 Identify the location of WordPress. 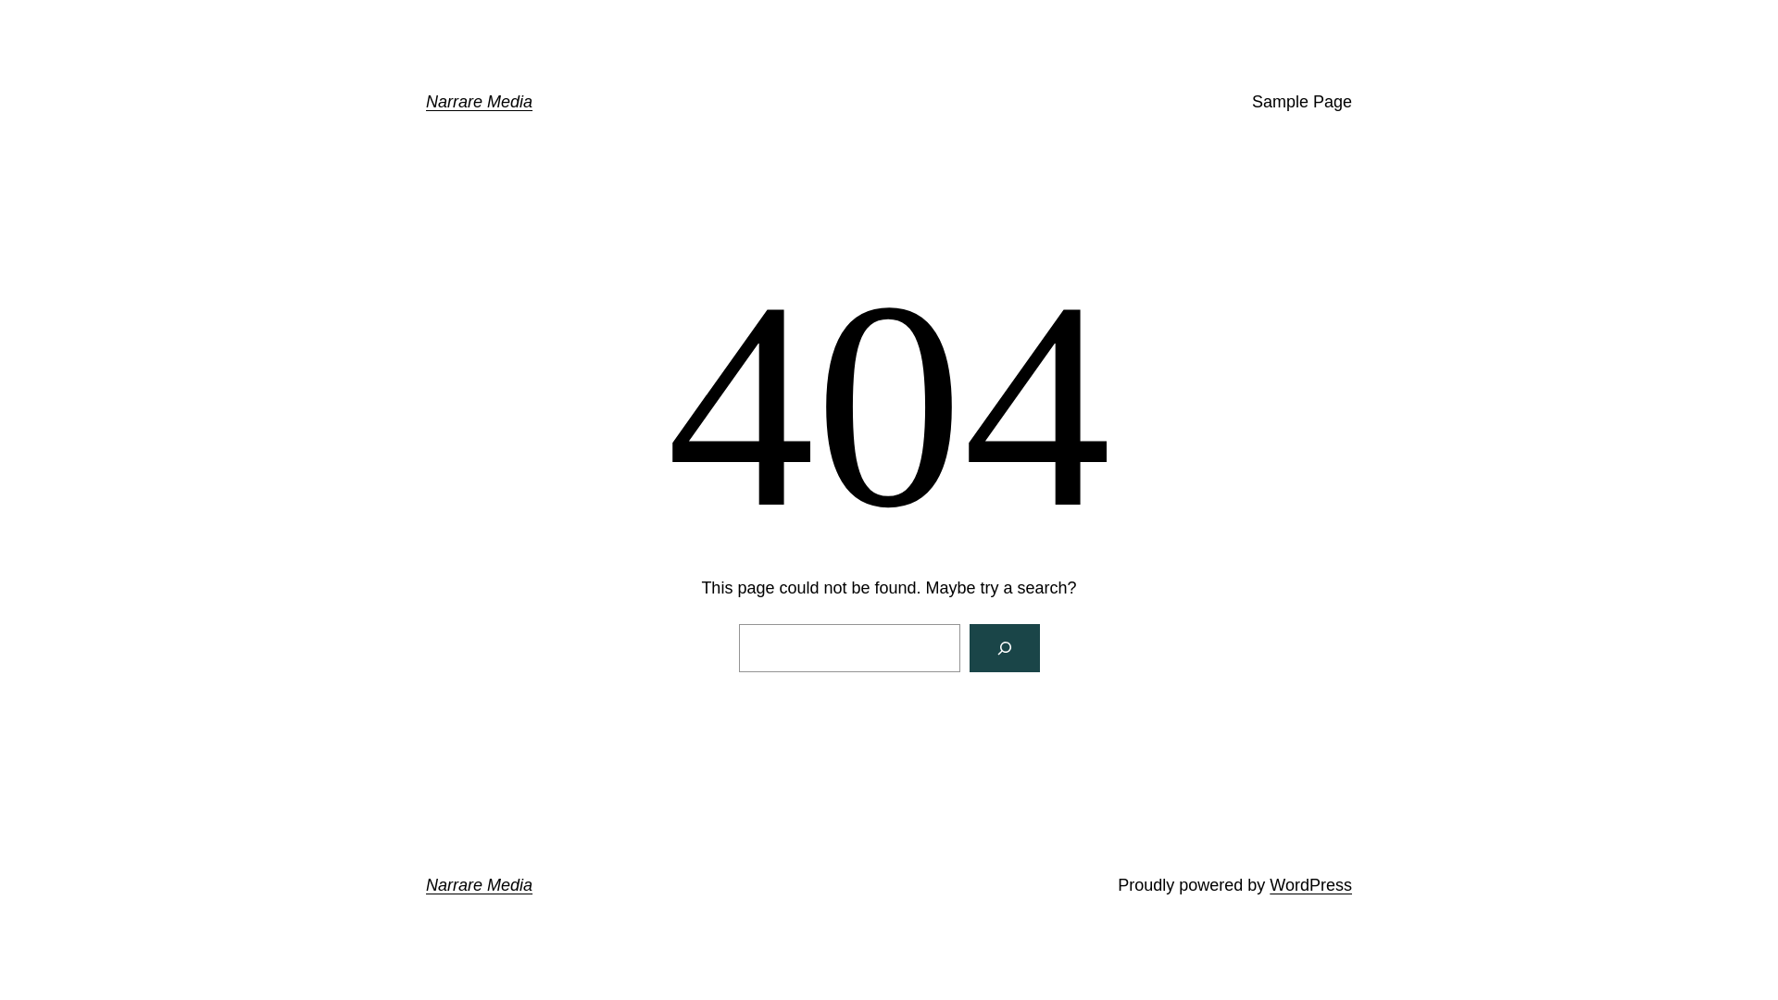
(1311, 885).